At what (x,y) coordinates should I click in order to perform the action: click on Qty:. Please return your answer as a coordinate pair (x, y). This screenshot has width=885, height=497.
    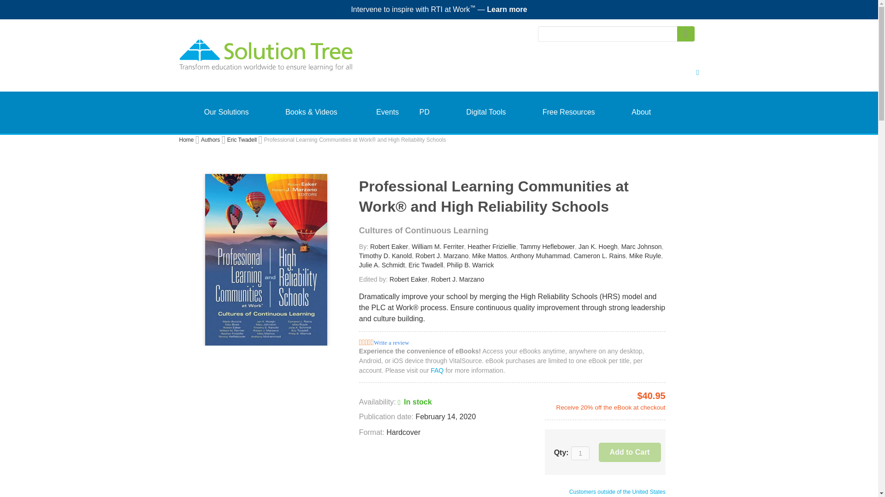
    Looking at the image, I should click on (580, 453).